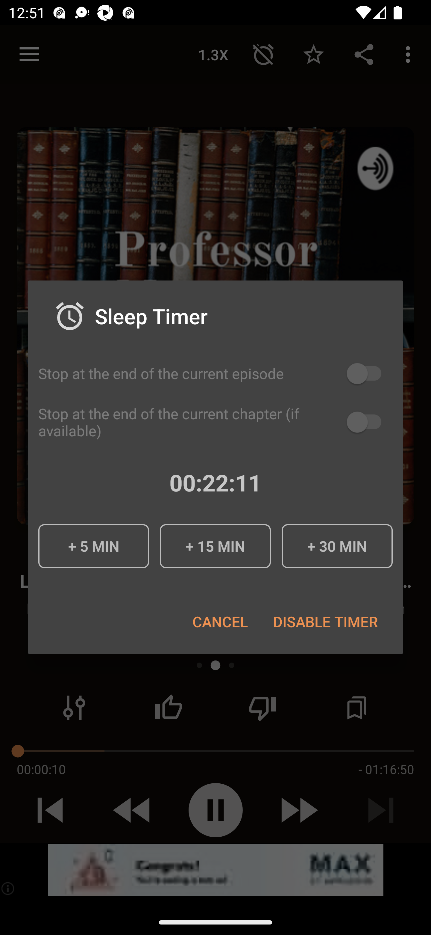 Image resolution: width=431 pixels, height=935 pixels. What do you see at coordinates (215, 373) in the screenshot?
I see `Stop at the end of the current episode` at bounding box center [215, 373].